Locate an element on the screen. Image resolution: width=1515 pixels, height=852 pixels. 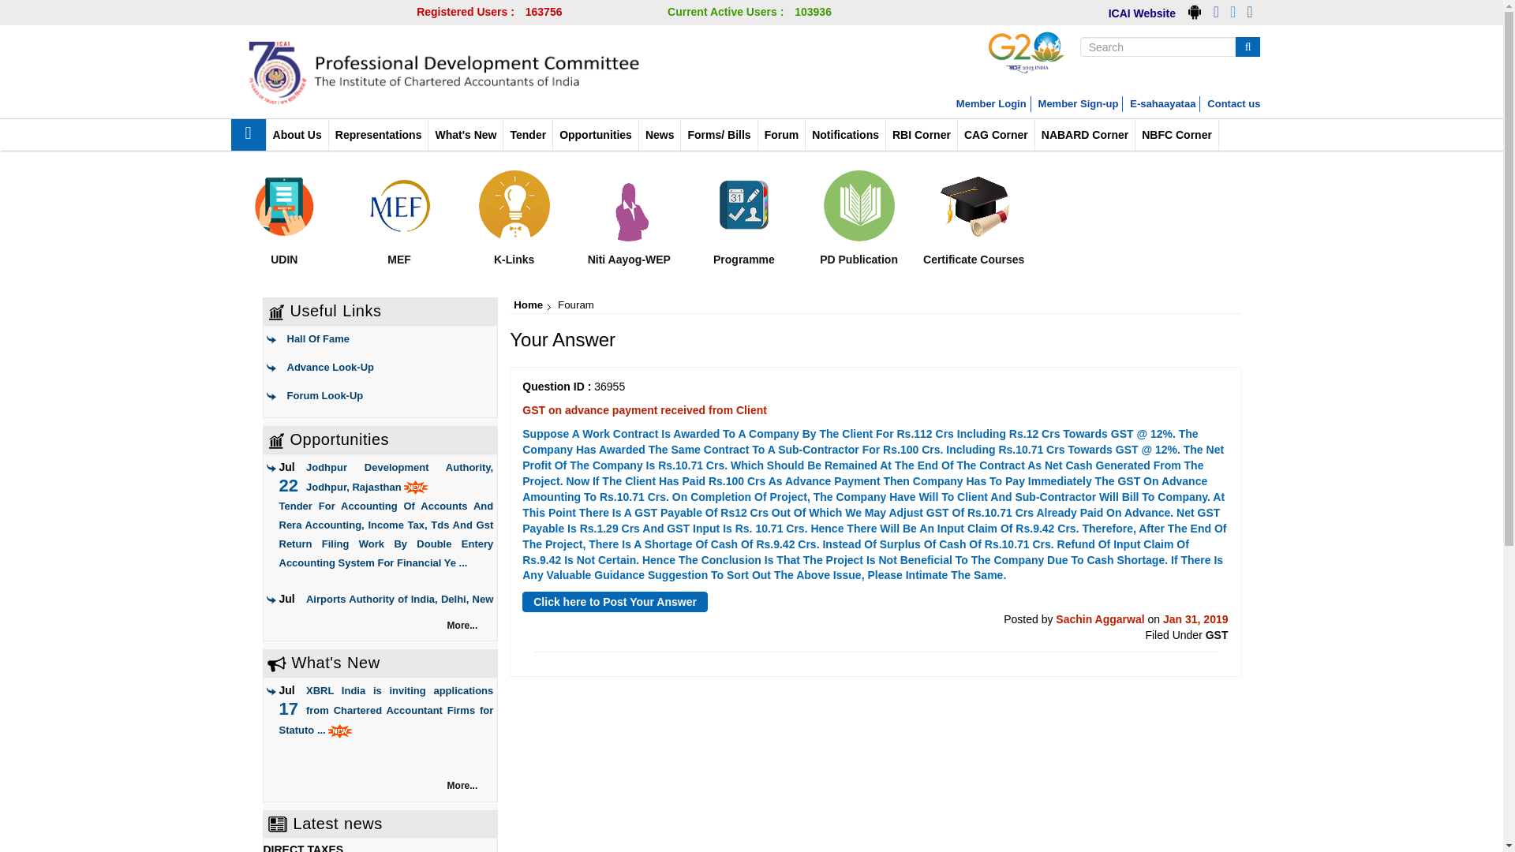
Tender is located at coordinates (527, 135).